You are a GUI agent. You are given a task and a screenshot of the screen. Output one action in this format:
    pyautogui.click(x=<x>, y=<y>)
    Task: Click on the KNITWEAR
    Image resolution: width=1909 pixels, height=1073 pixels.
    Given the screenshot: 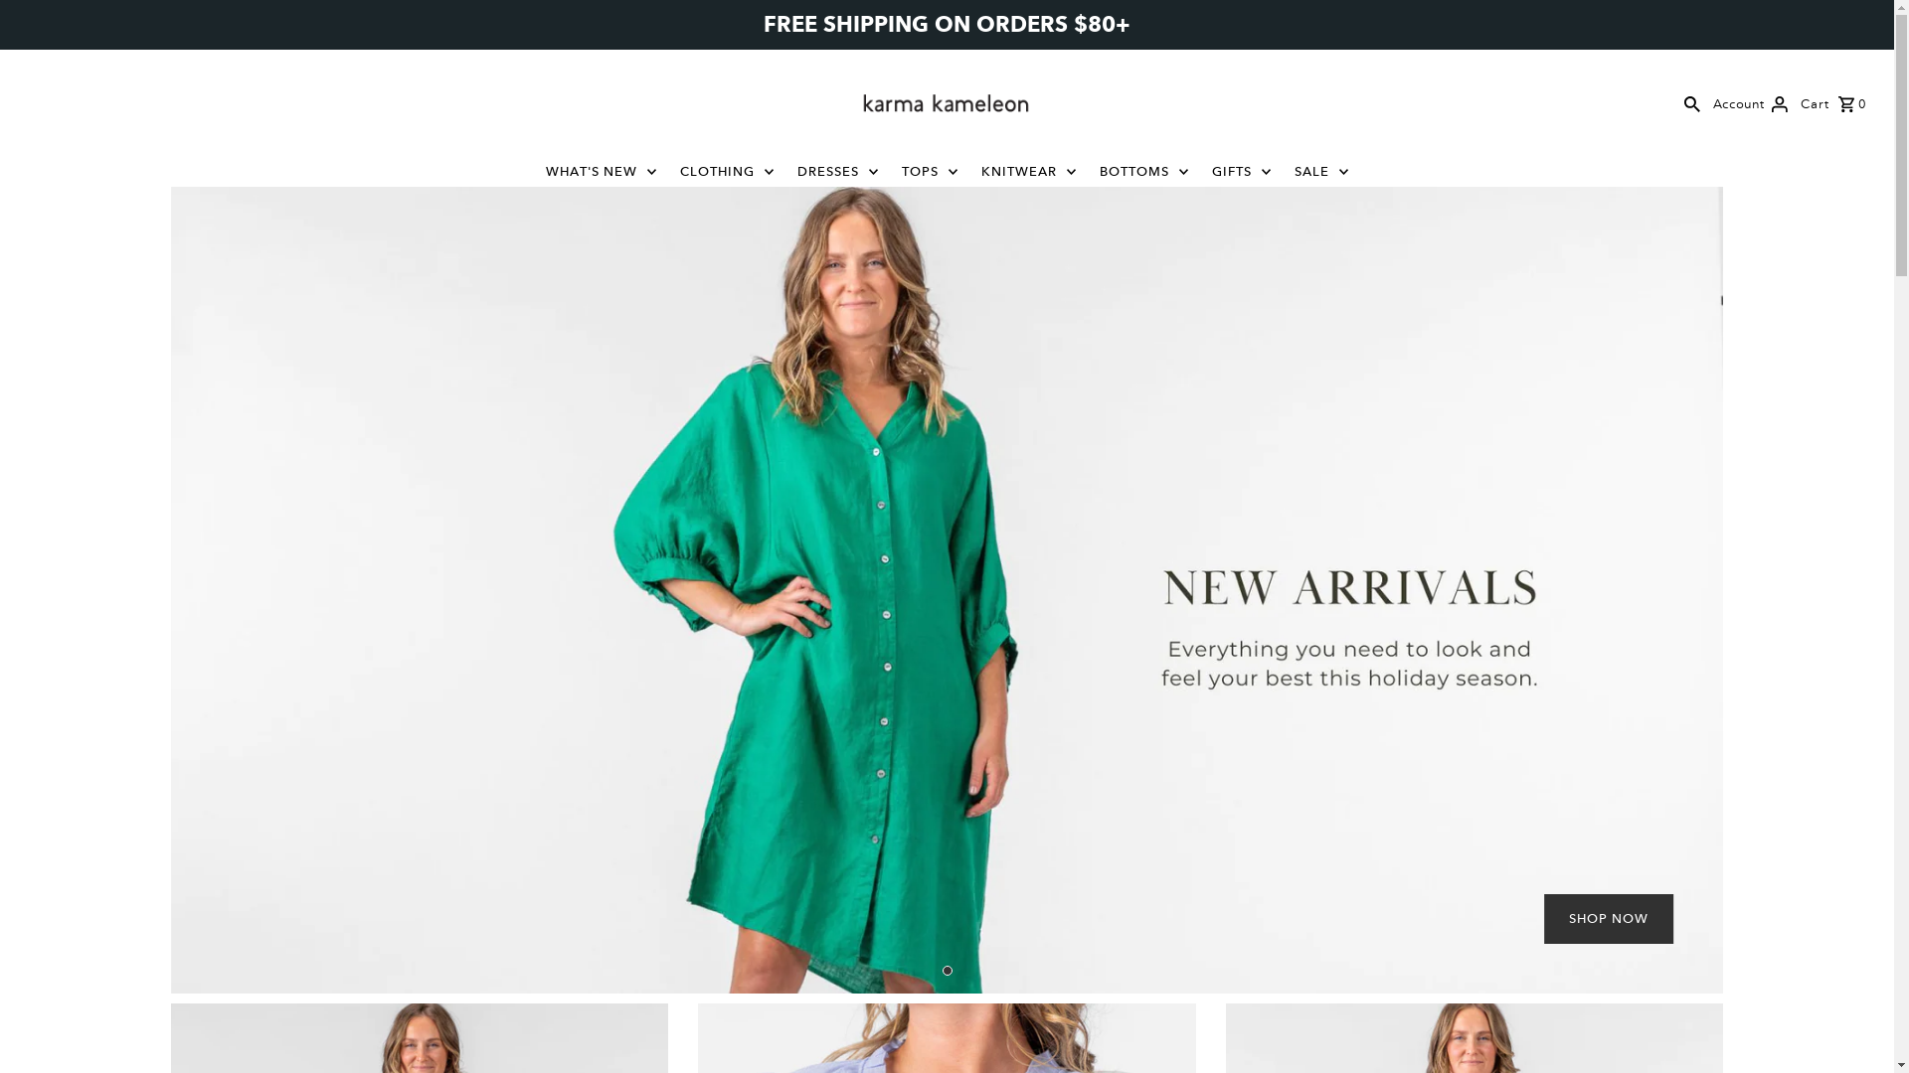 What is the action you would take?
    pyautogui.click(x=1028, y=172)
    